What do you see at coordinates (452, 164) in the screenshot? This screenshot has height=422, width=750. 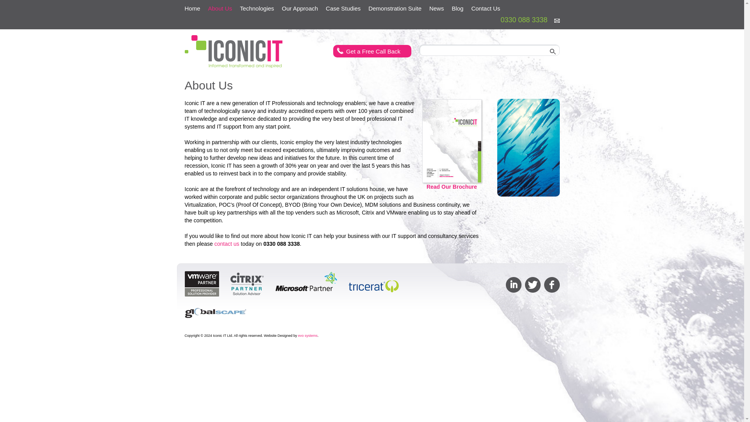 I see `Read Our Brochure` at bounding box center [452, 164].